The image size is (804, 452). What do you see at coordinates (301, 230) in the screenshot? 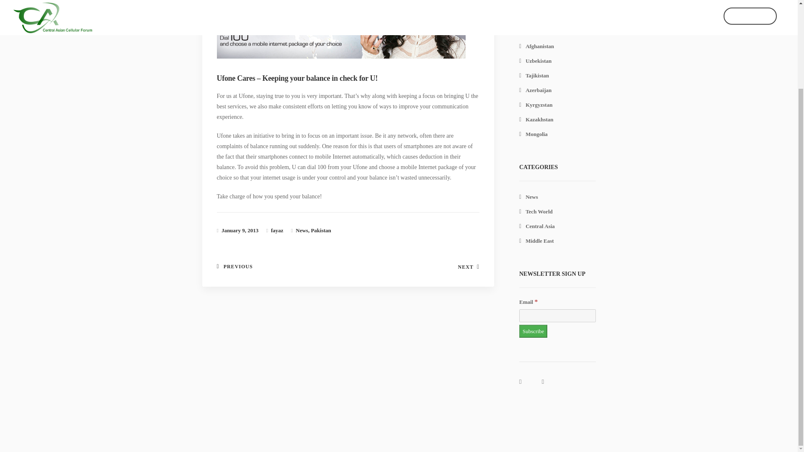
I see `News` at bounding box center [301, 230].